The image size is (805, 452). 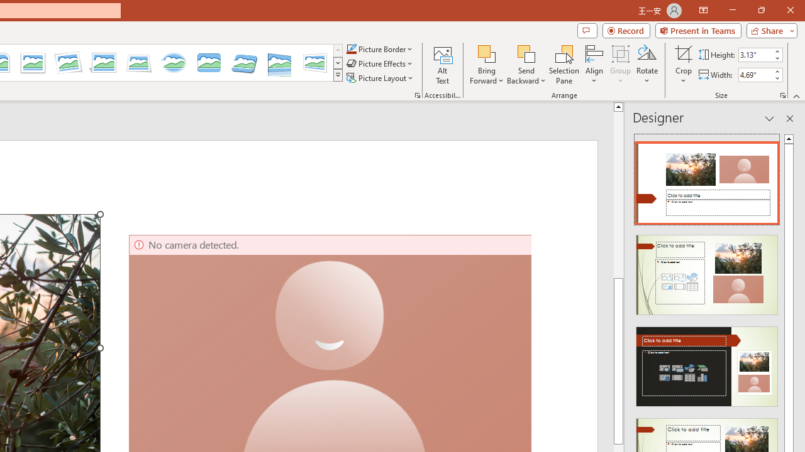 What do you see at coordinates (755, 55) in the screenshot?
I see `Shape Height` at bounding box center [755, 55].